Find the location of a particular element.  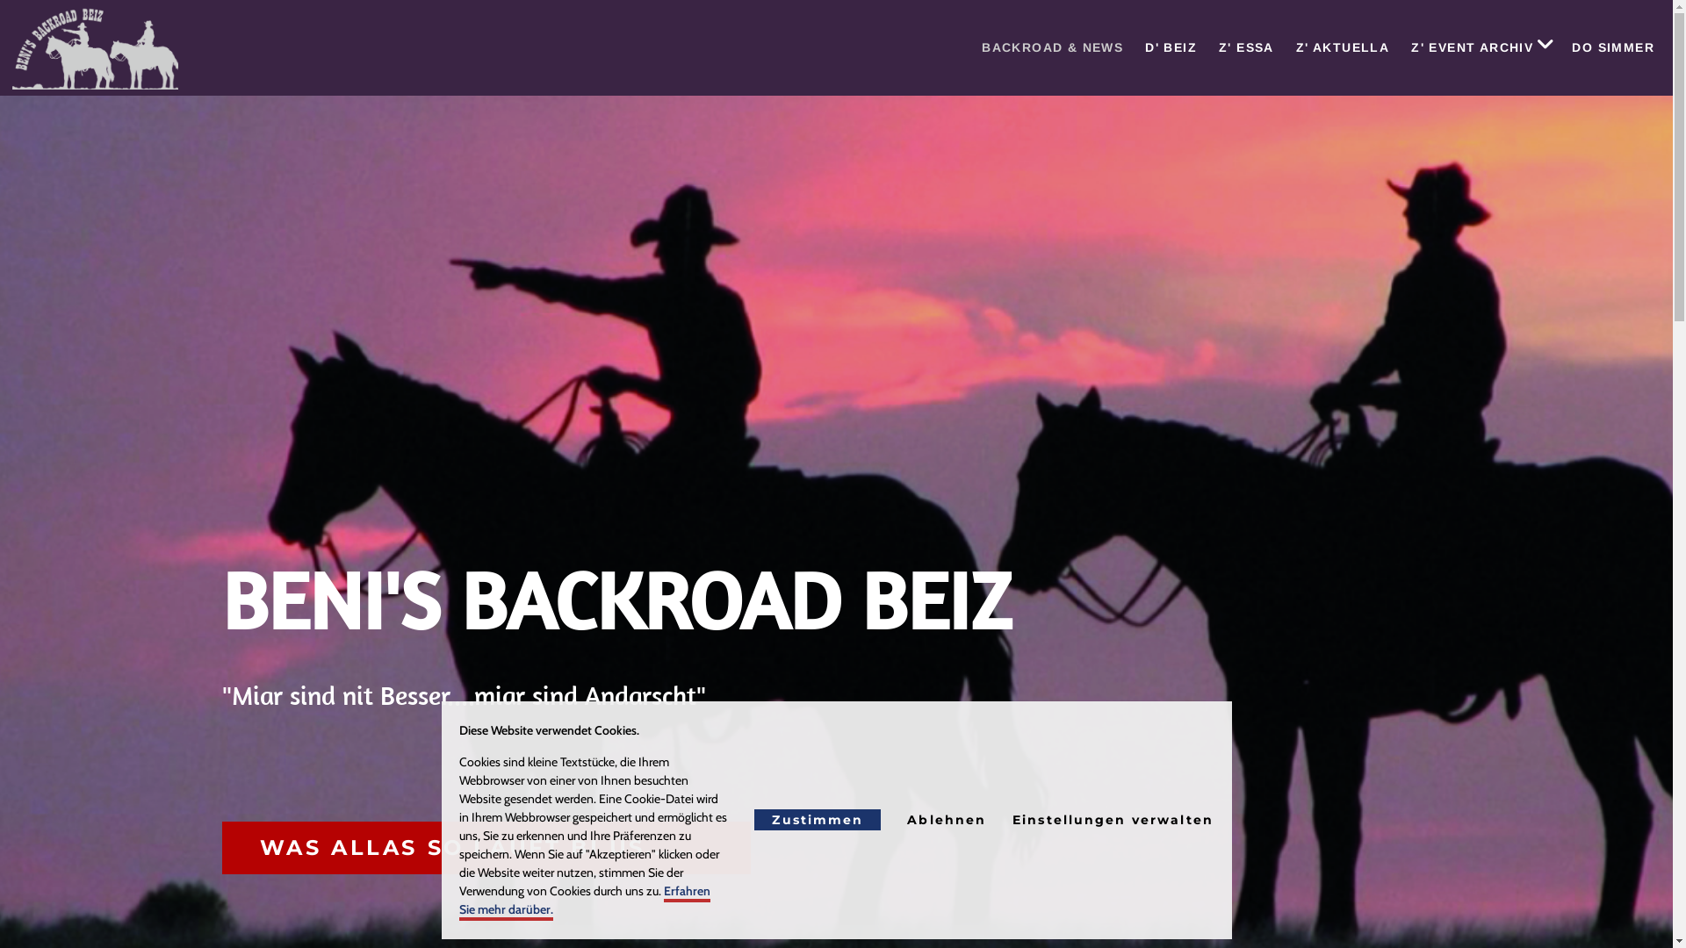

Ablehnen is located at coordinates (947, 820).